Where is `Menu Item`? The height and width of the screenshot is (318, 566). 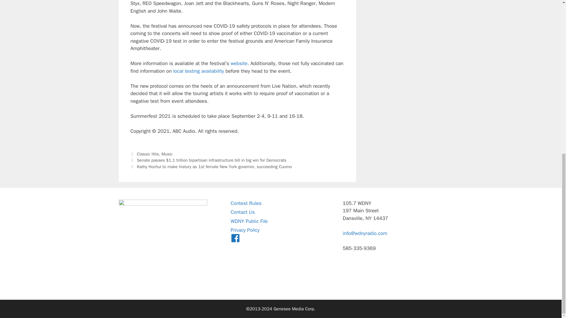
Menu Item is located at coordinates (235, 239).